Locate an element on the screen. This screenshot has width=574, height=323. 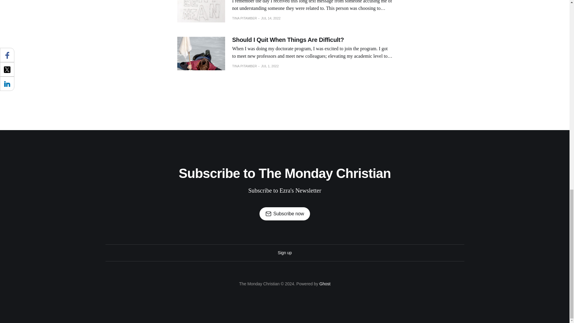
Ghost is located at coordinates (325, 284).